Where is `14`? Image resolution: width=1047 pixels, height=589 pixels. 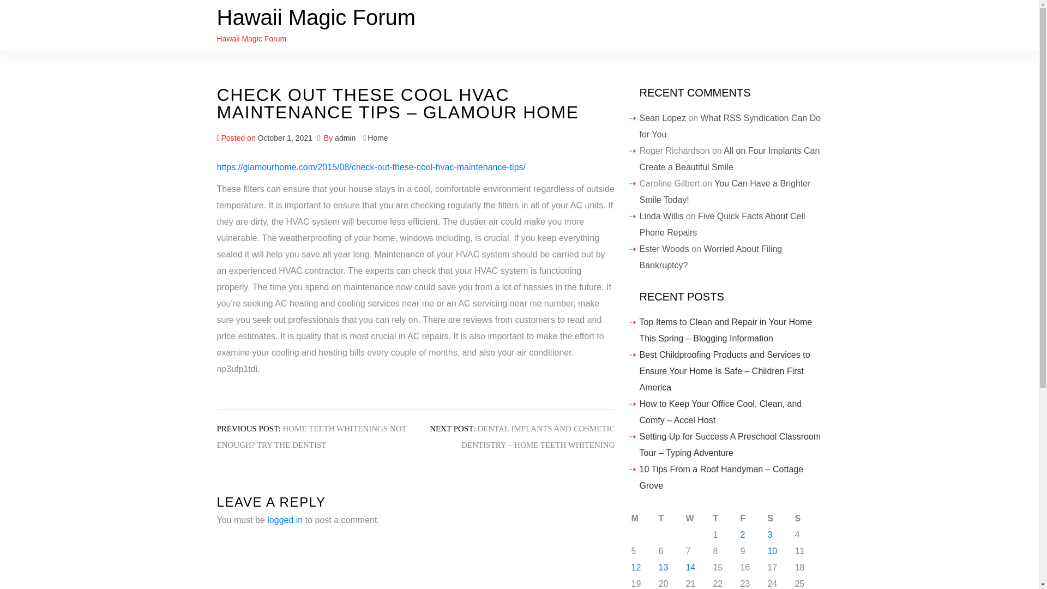 14 is located at coordinates (690, 567).